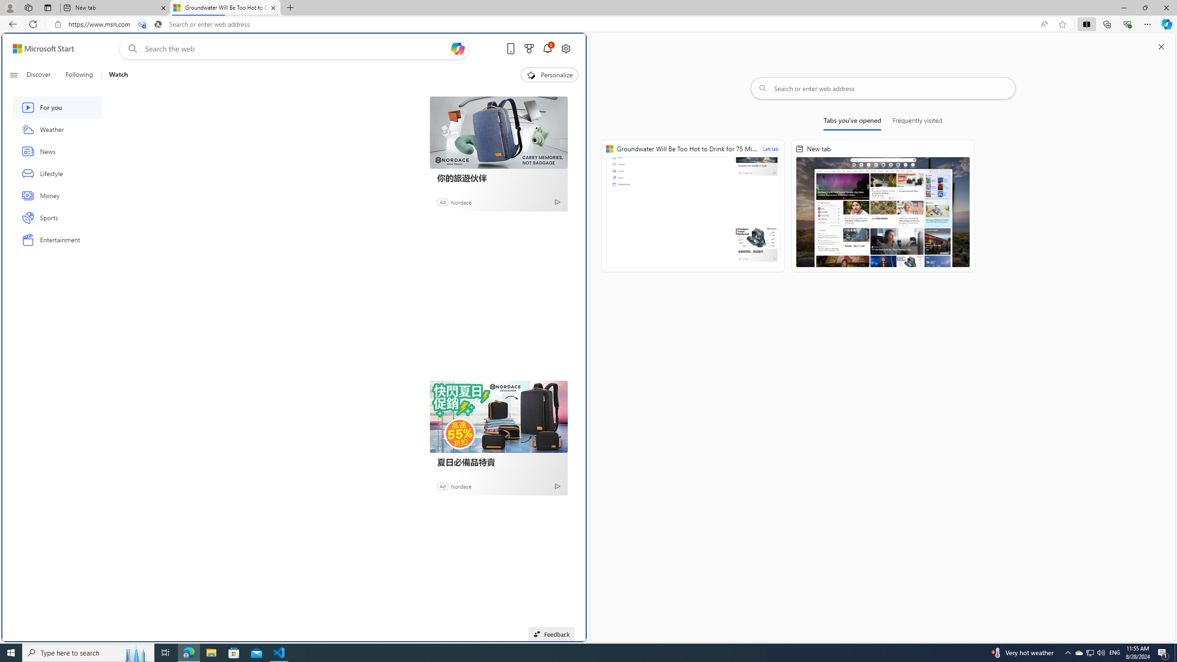  What do you see at coordinates (1148, 24) in the screenshot?
I see `Settings and more (Alt+F)` at bounding box center [1148, 24].